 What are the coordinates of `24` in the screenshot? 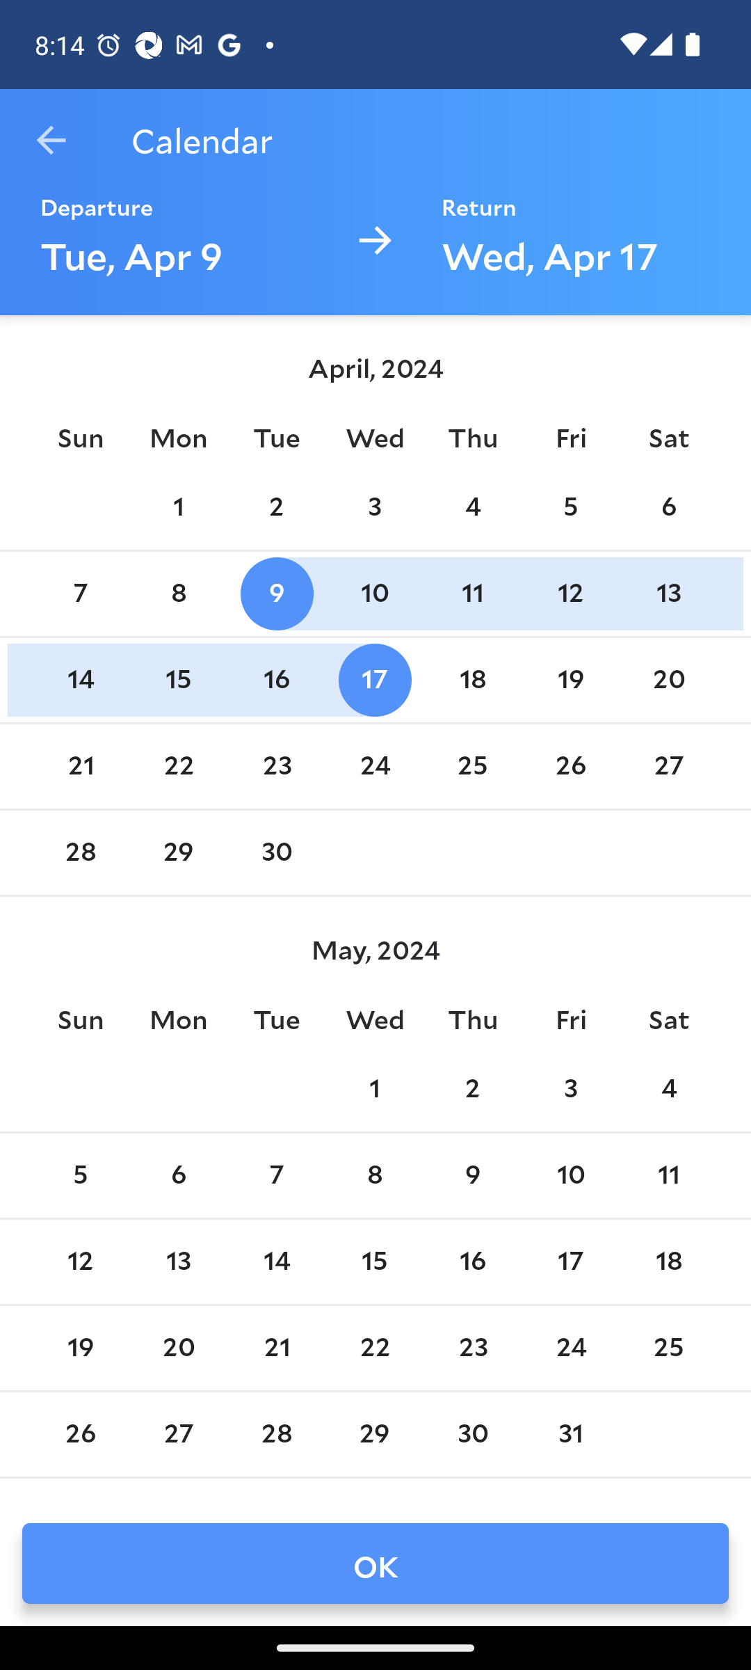 It's located at (375, 766).